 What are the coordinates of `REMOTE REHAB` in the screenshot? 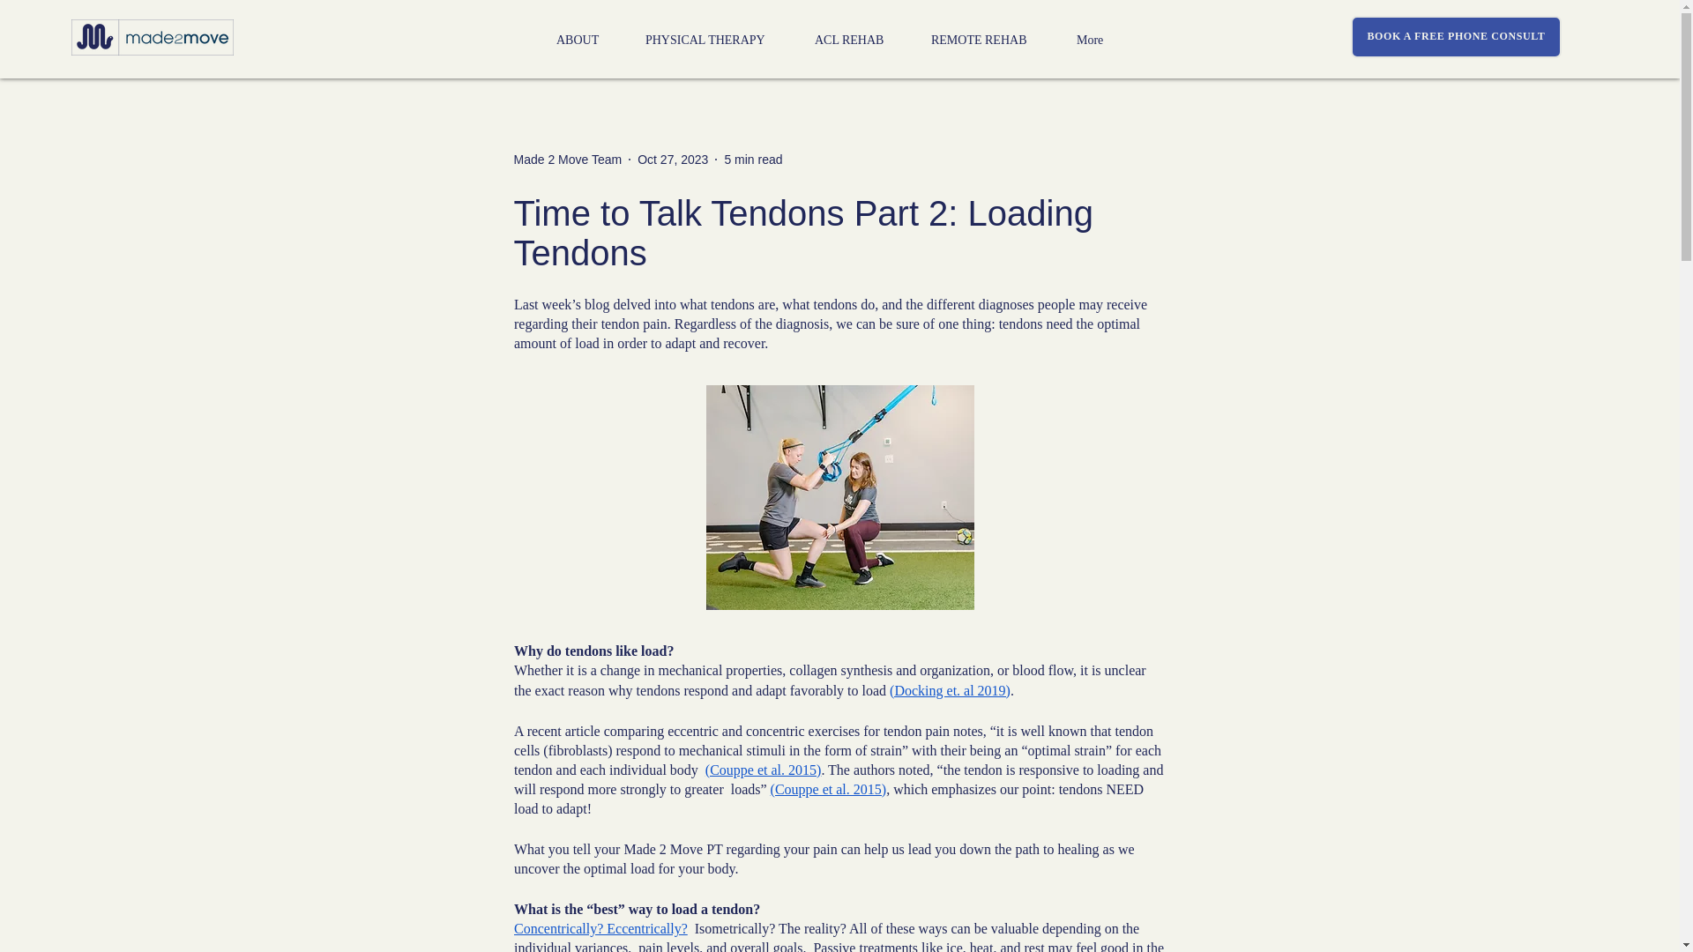 It's located at (989, 39).